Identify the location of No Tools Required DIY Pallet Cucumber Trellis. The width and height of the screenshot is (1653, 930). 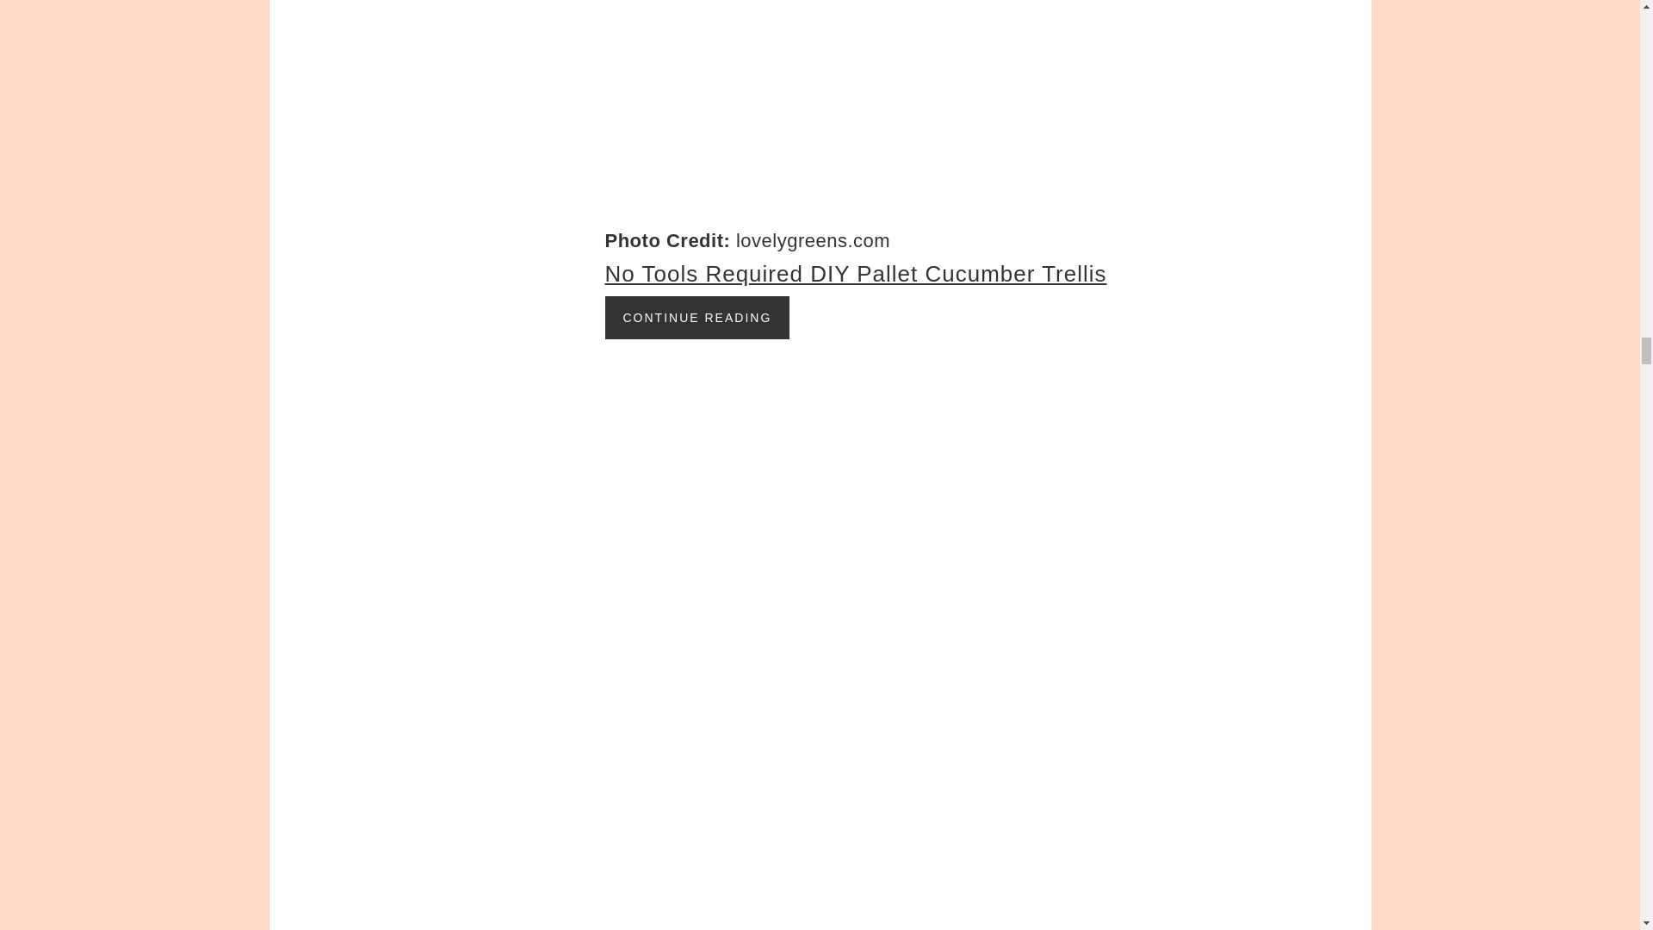
(855, 272).